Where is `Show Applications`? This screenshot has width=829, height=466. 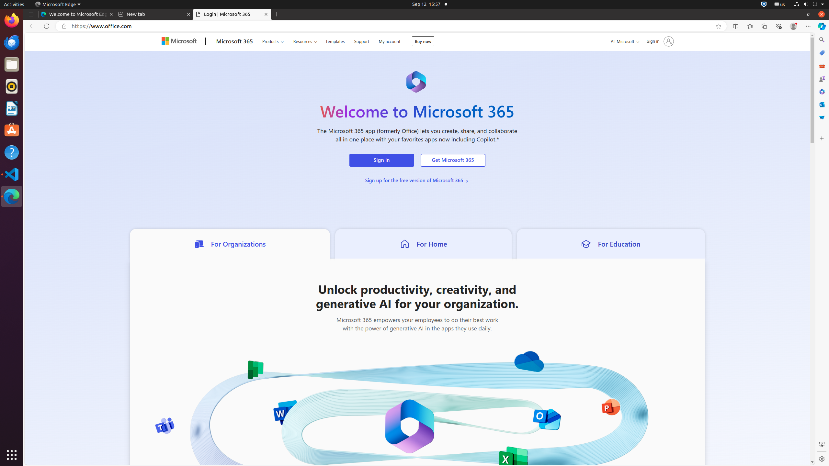
Show Applications is located at coordinates (12, 455).